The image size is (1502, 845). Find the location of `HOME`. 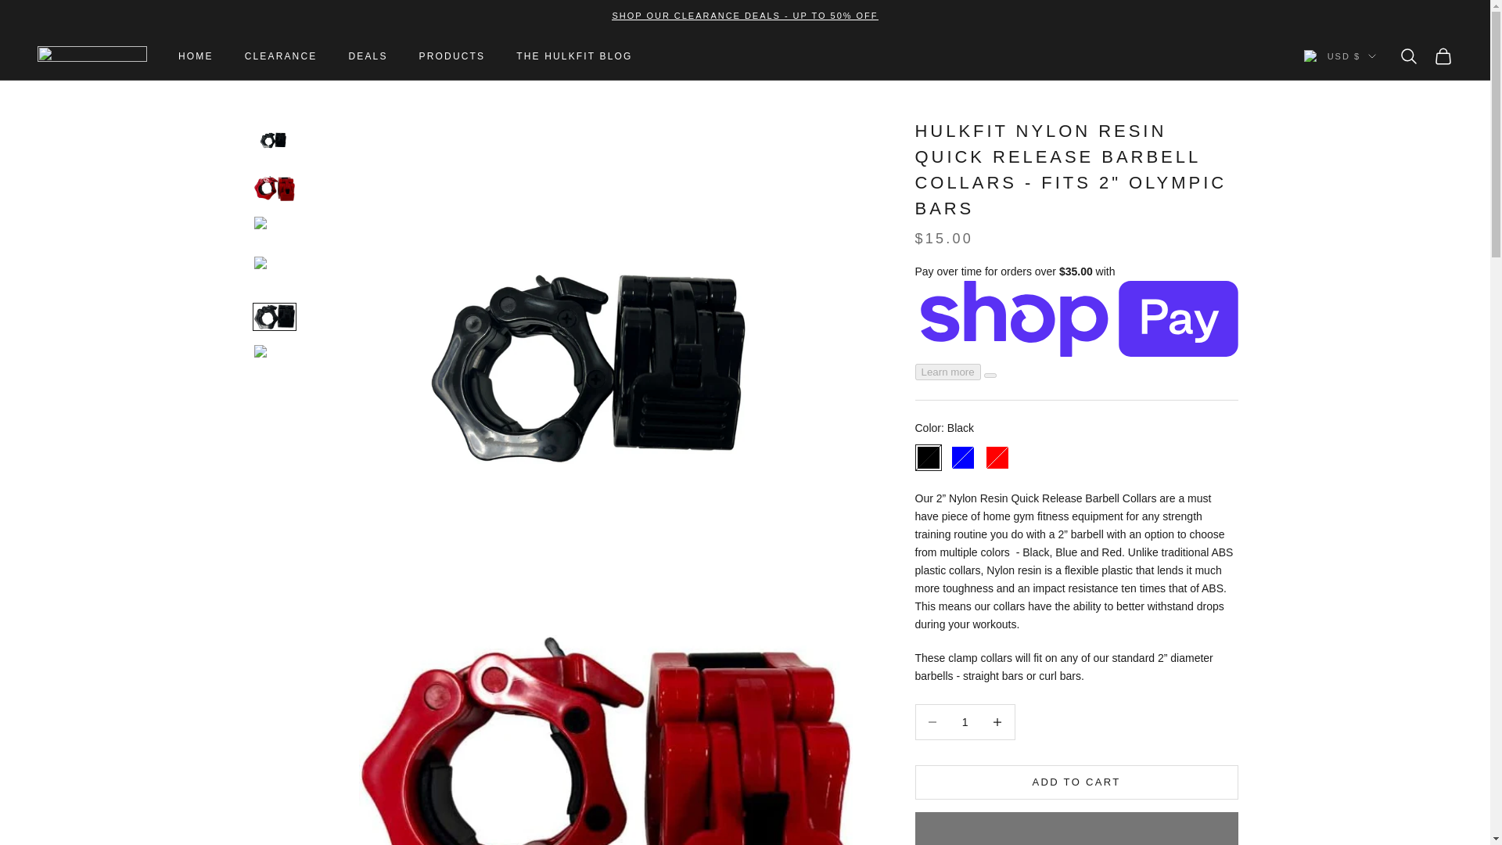

HOME is located at coordinates (196, 56).